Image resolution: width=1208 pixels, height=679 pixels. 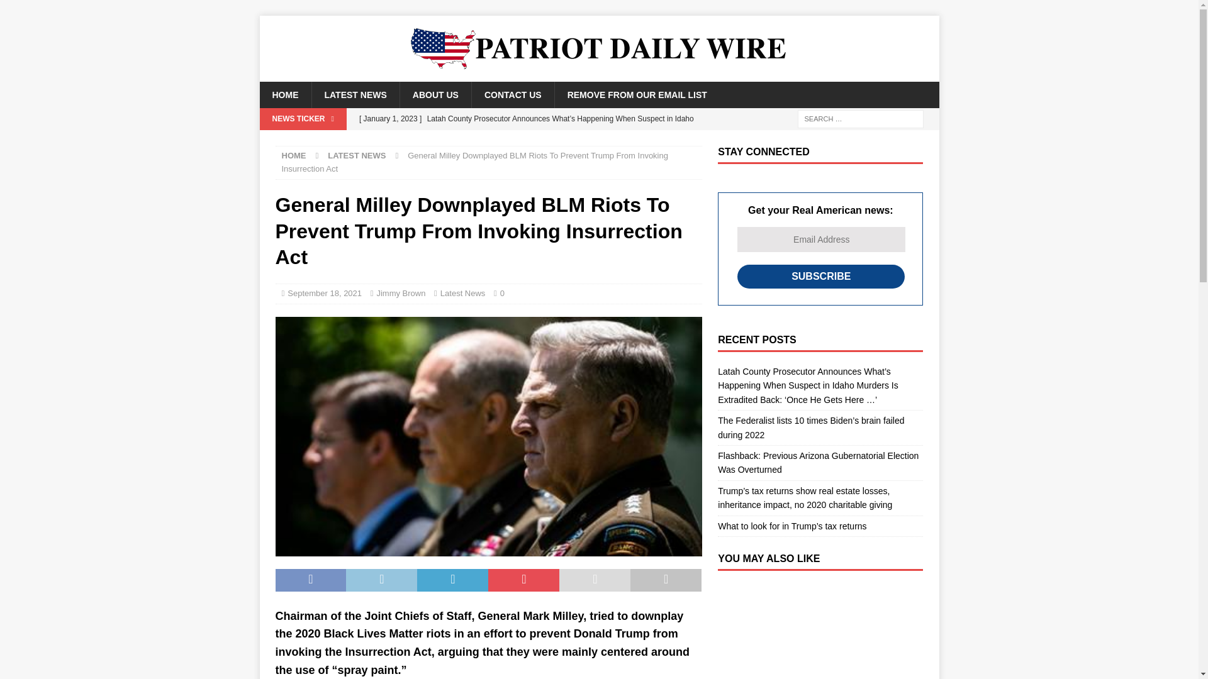 I want to click on HOME, so click(x=294, y=155).